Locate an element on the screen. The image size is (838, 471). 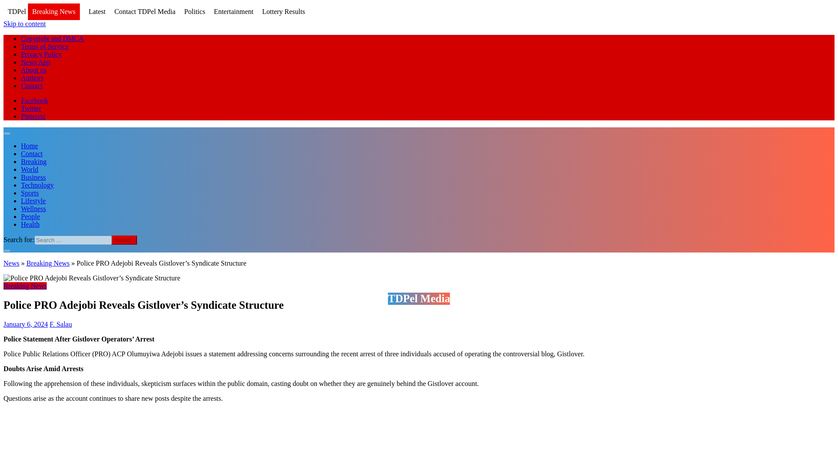
Authors is located at coordinates (32, 78).